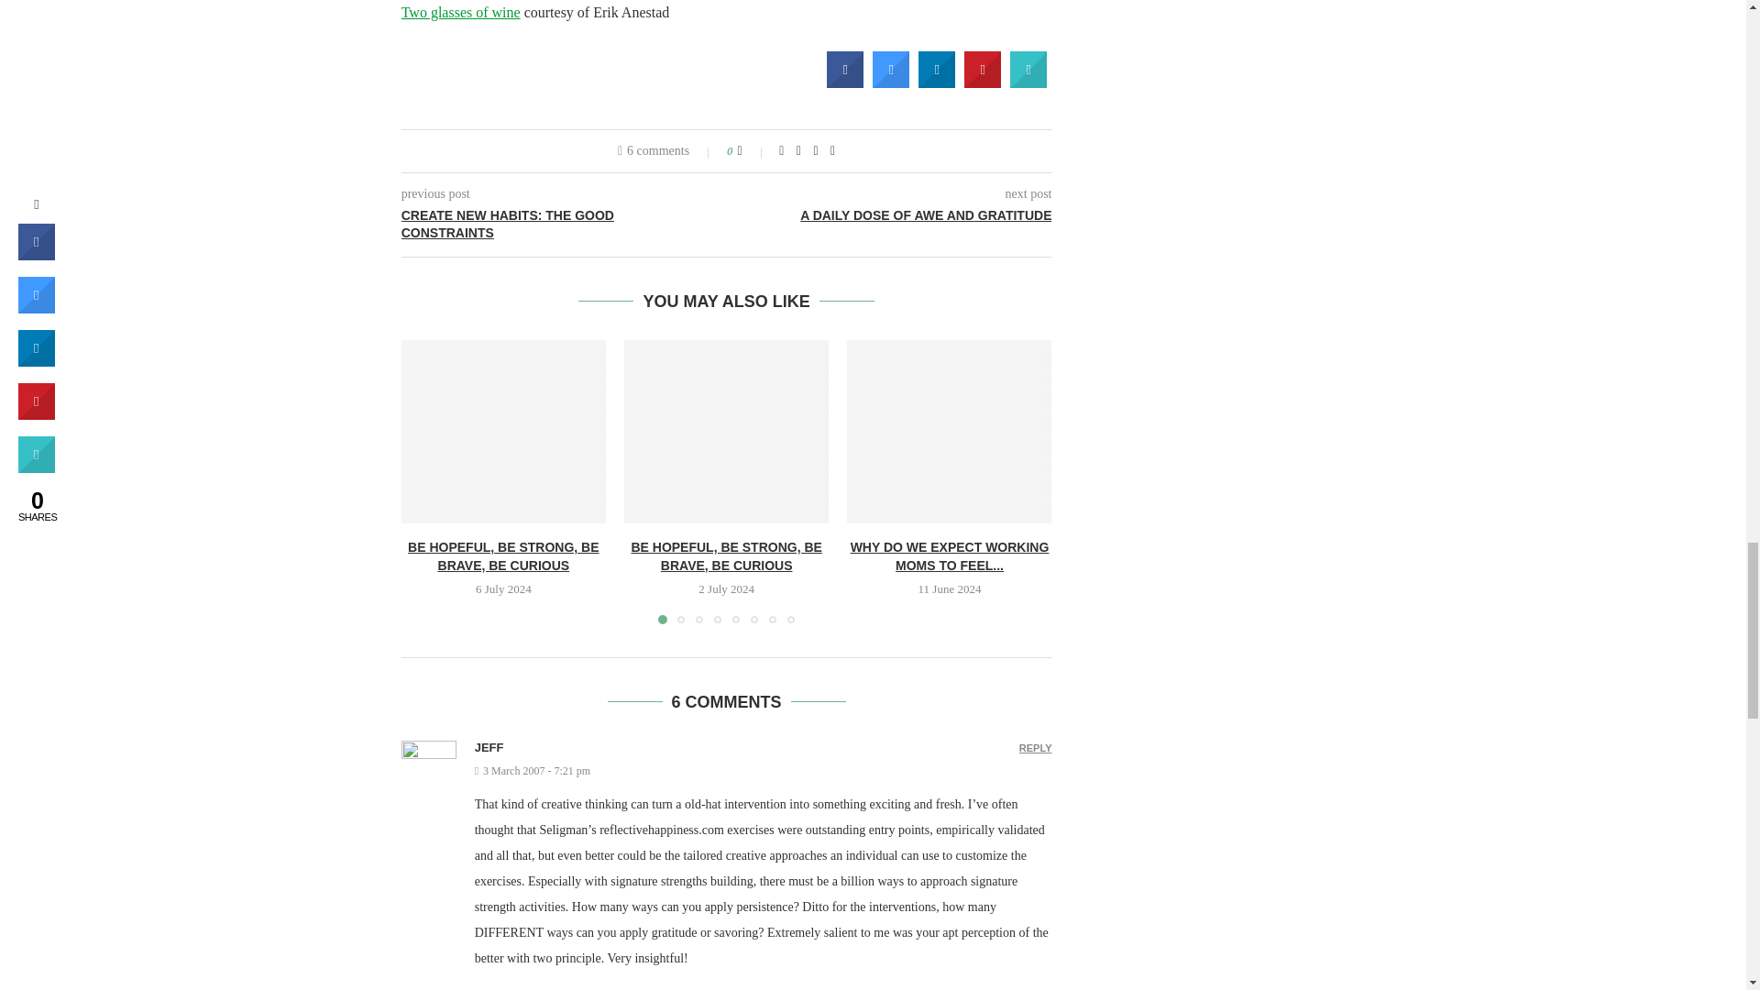  What do you see at coordinates (983, 82) in the screenshot?
I see `Share on Pinterest` at bounding box center [983, 82].